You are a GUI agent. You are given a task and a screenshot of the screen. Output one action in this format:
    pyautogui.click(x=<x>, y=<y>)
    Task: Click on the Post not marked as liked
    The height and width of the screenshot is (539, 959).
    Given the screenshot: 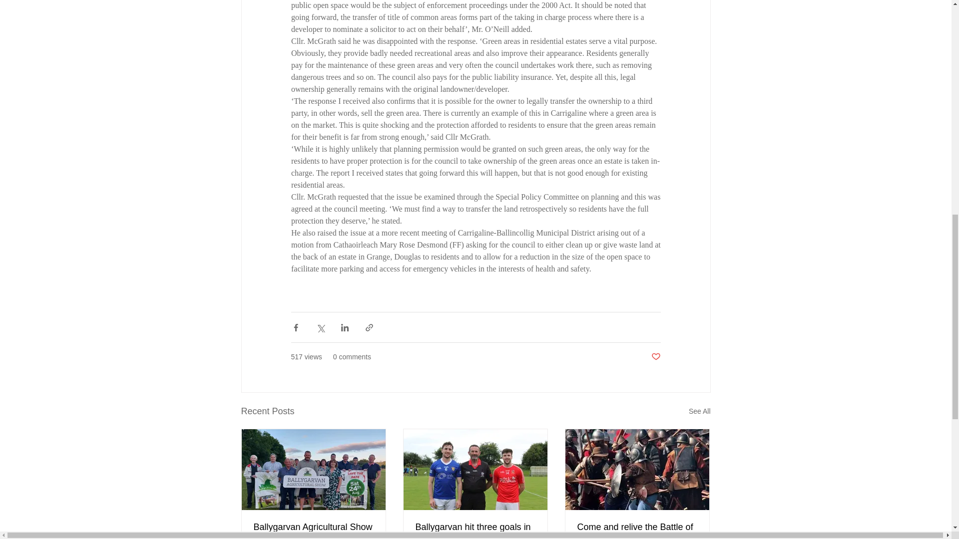 What is the action you would take?
    pyautogui.click(x=655, y=357)
    